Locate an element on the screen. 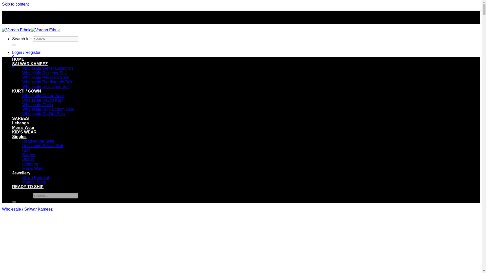 This screenshot has width=486, height=273. Wholesale Co-Ord Sets is located at coordinates (44, 114).